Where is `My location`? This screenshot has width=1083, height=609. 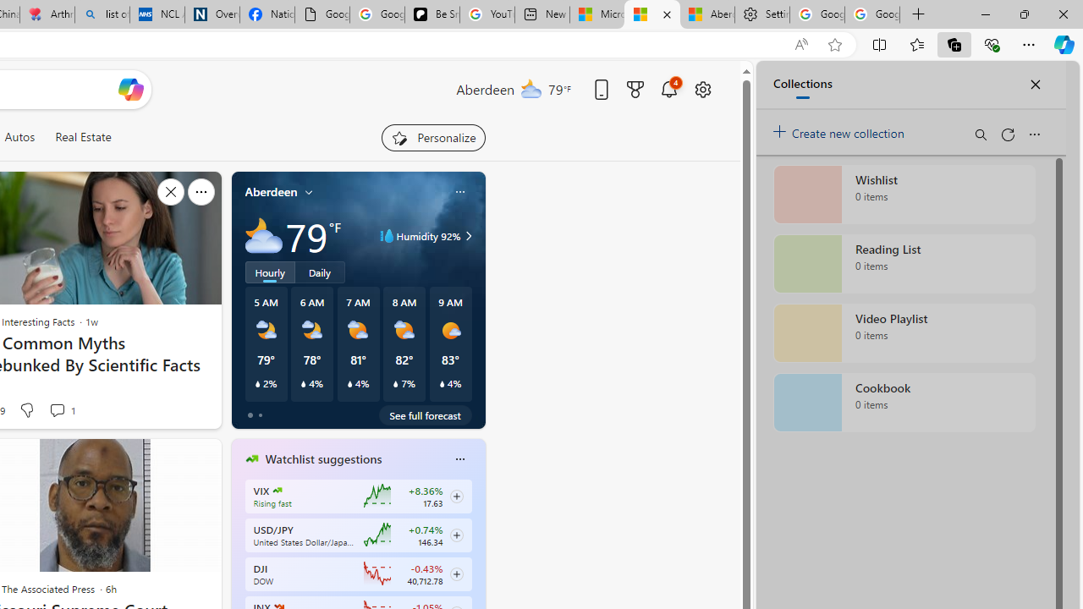 My location is located at coordinates (309, 192).